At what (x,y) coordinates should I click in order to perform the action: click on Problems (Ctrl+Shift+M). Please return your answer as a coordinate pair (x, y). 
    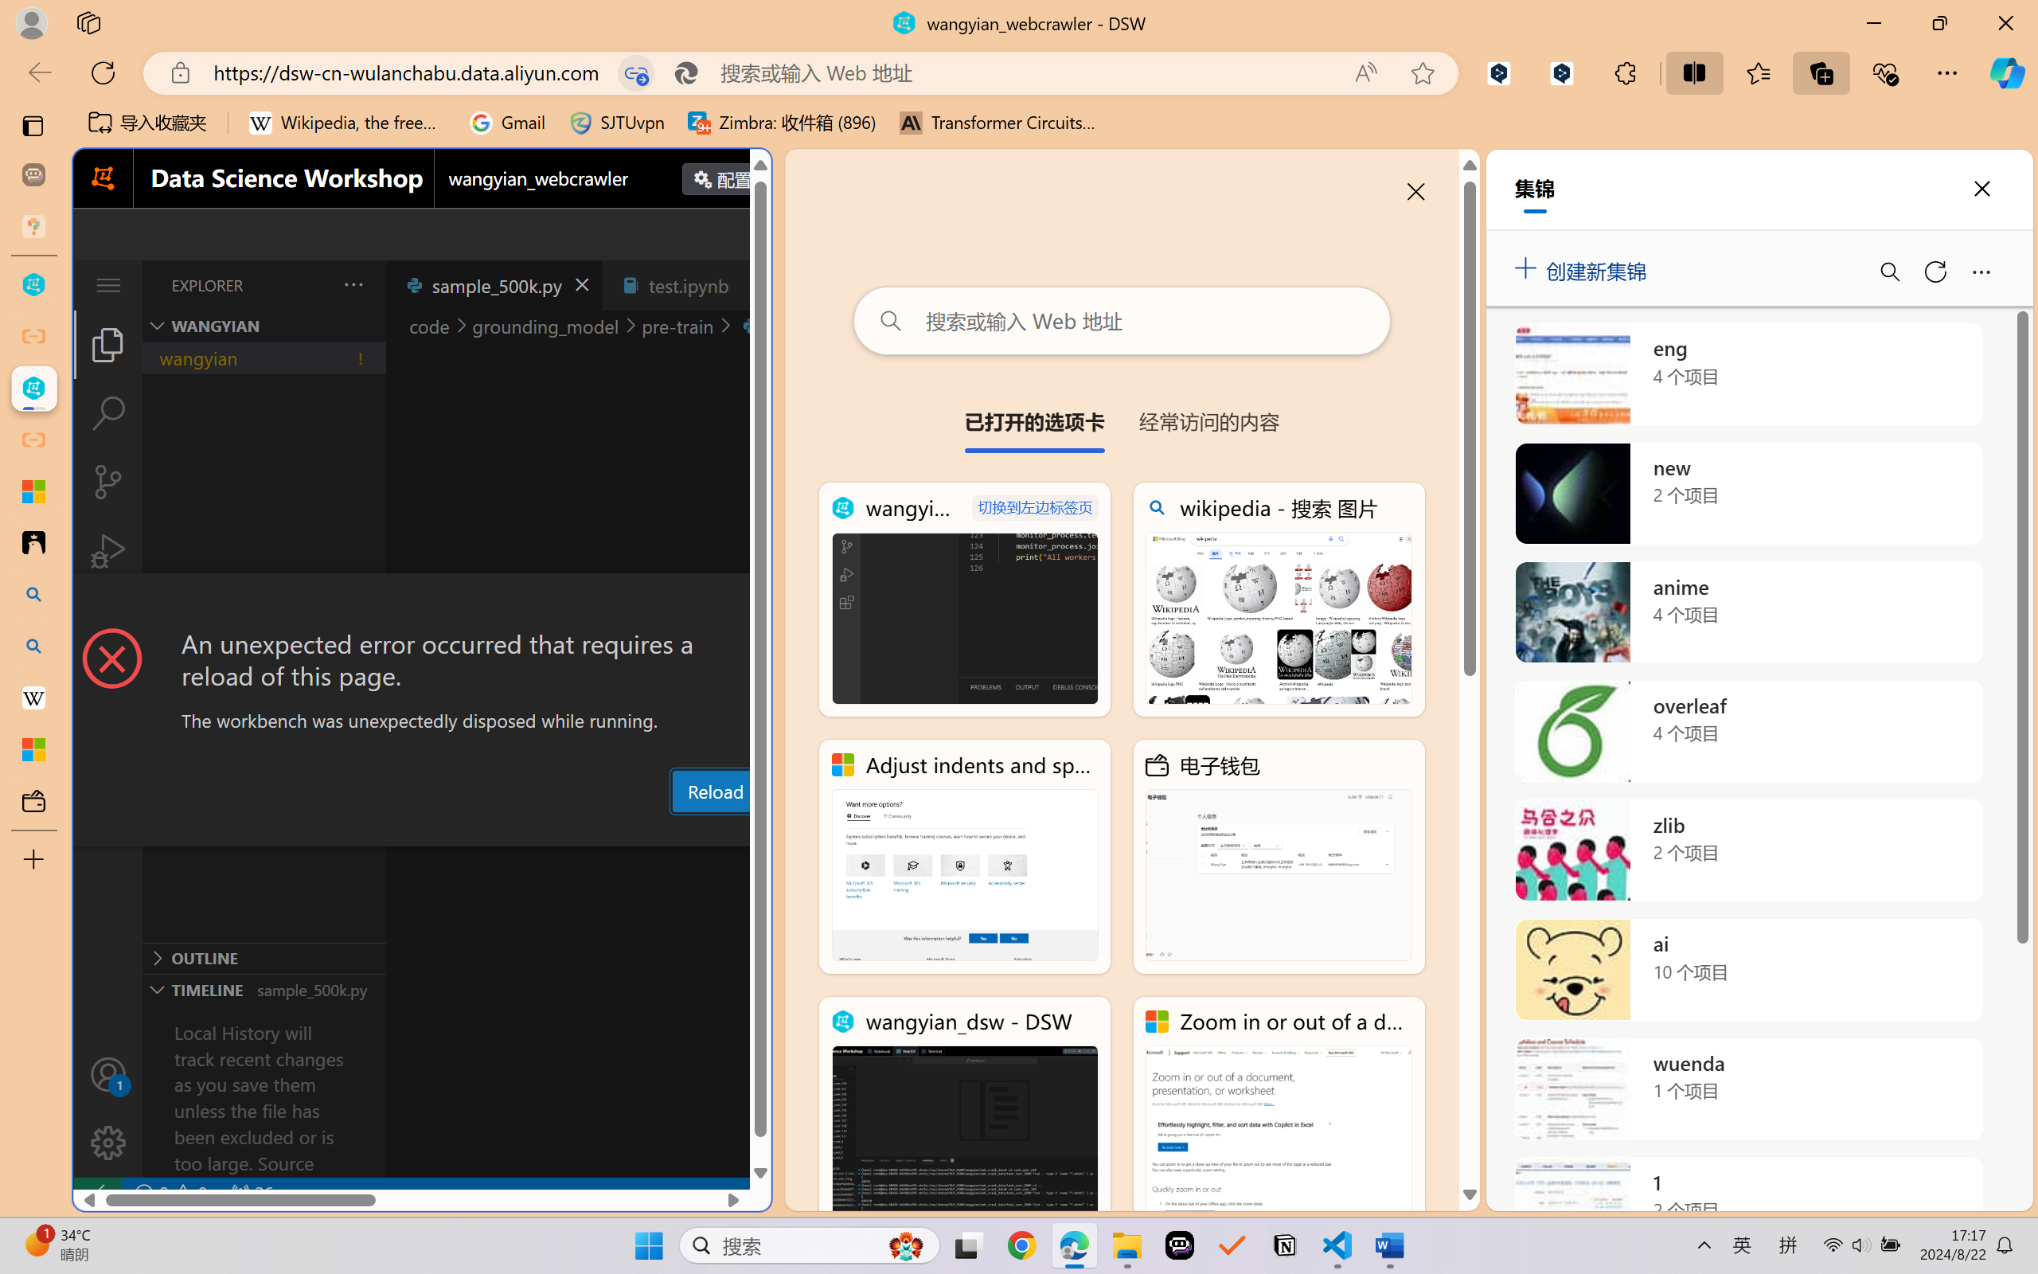
    Looking at the image, I should click on (454, 830).